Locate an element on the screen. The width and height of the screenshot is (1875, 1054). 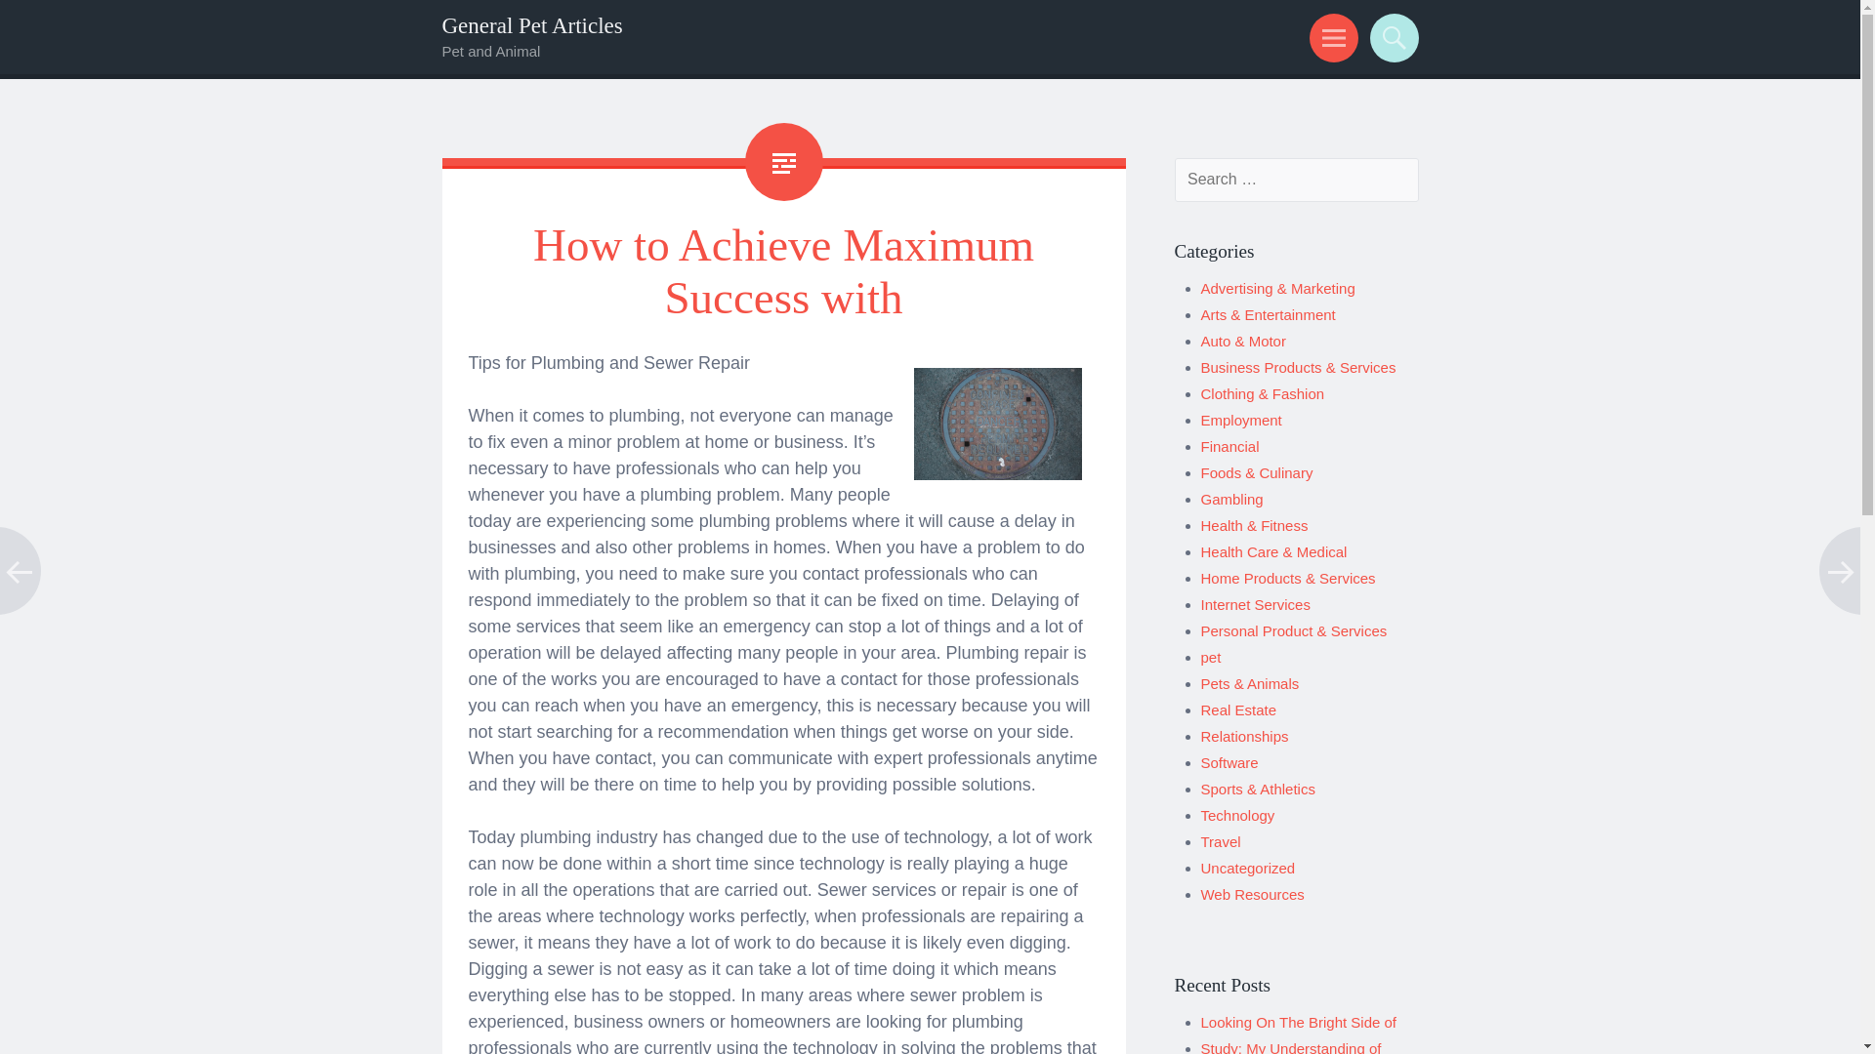
Real Estate is located at coordinates (1238, 709).